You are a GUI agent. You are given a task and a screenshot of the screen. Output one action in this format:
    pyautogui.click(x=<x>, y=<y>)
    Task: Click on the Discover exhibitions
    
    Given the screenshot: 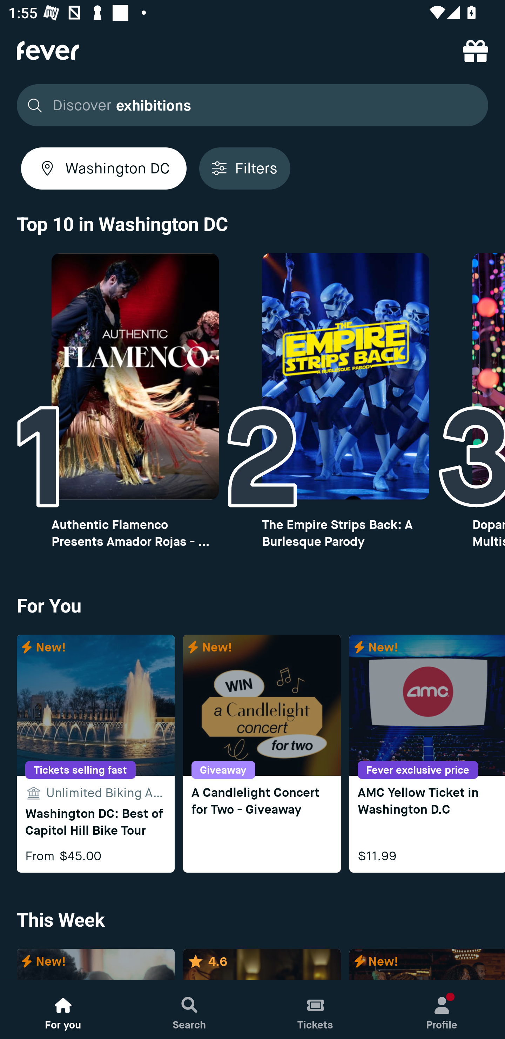 What is the action you would take?
    pyautogui.click(x=249, y=105)
    